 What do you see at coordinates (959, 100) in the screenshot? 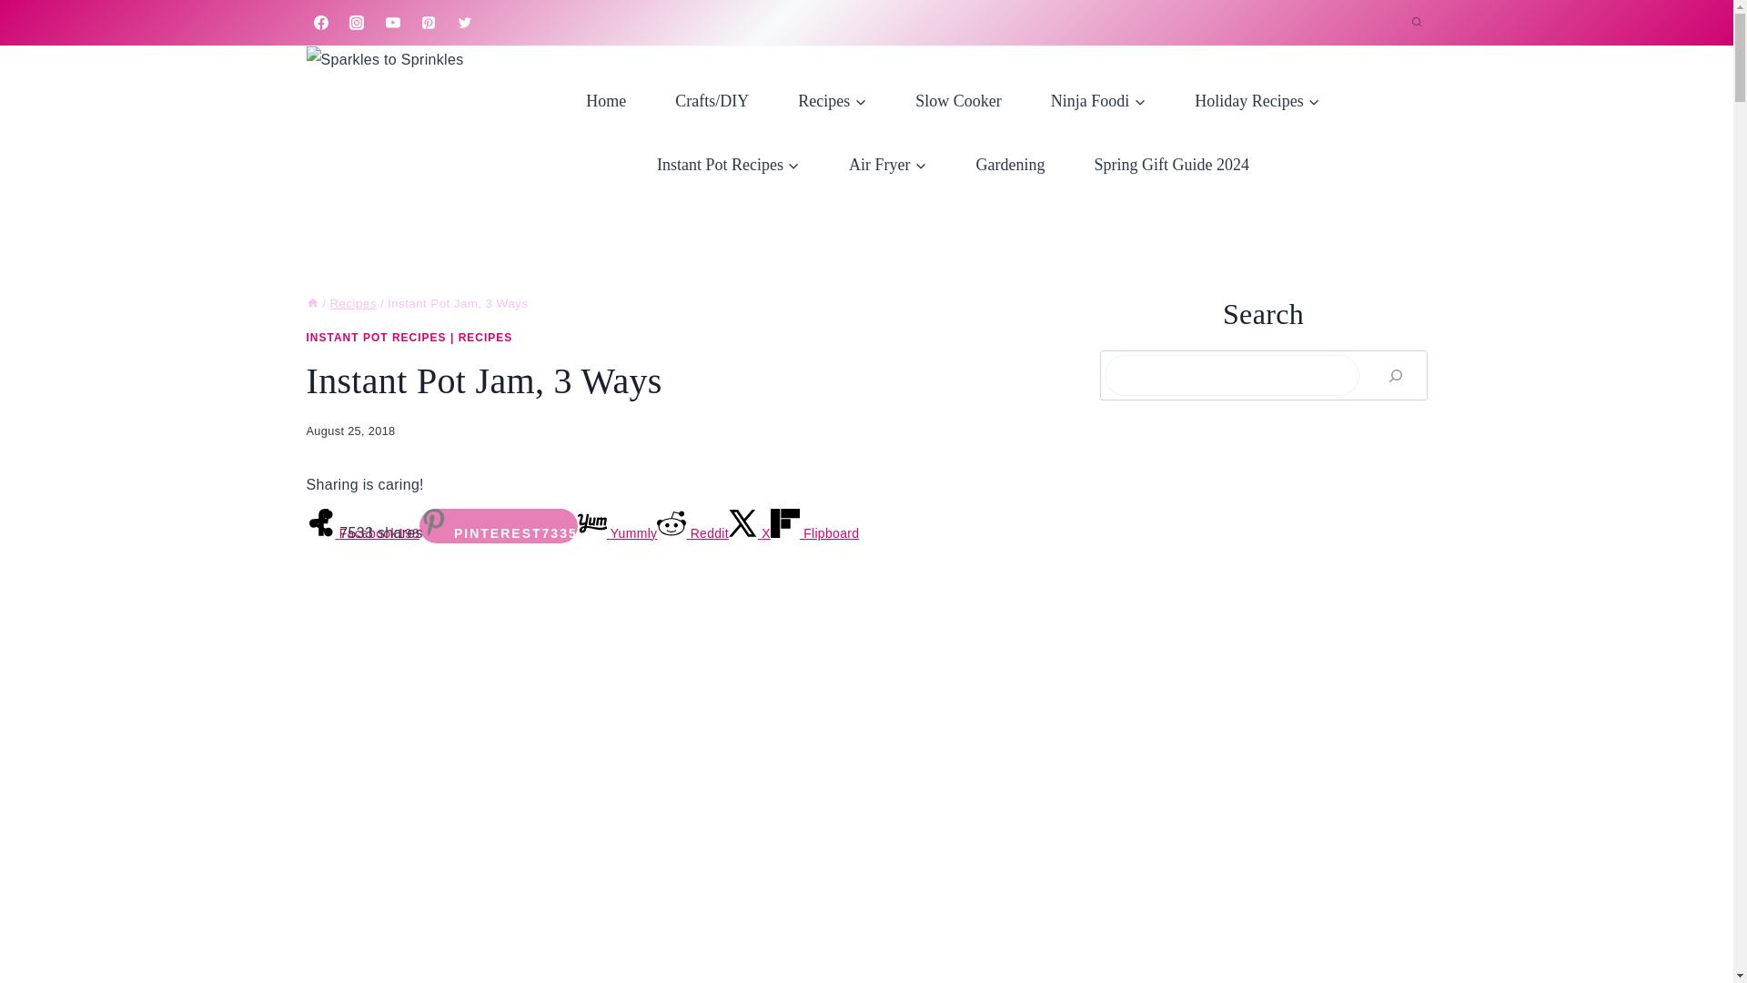
I see `Slow Cooker` at bounding box center [959, 100].